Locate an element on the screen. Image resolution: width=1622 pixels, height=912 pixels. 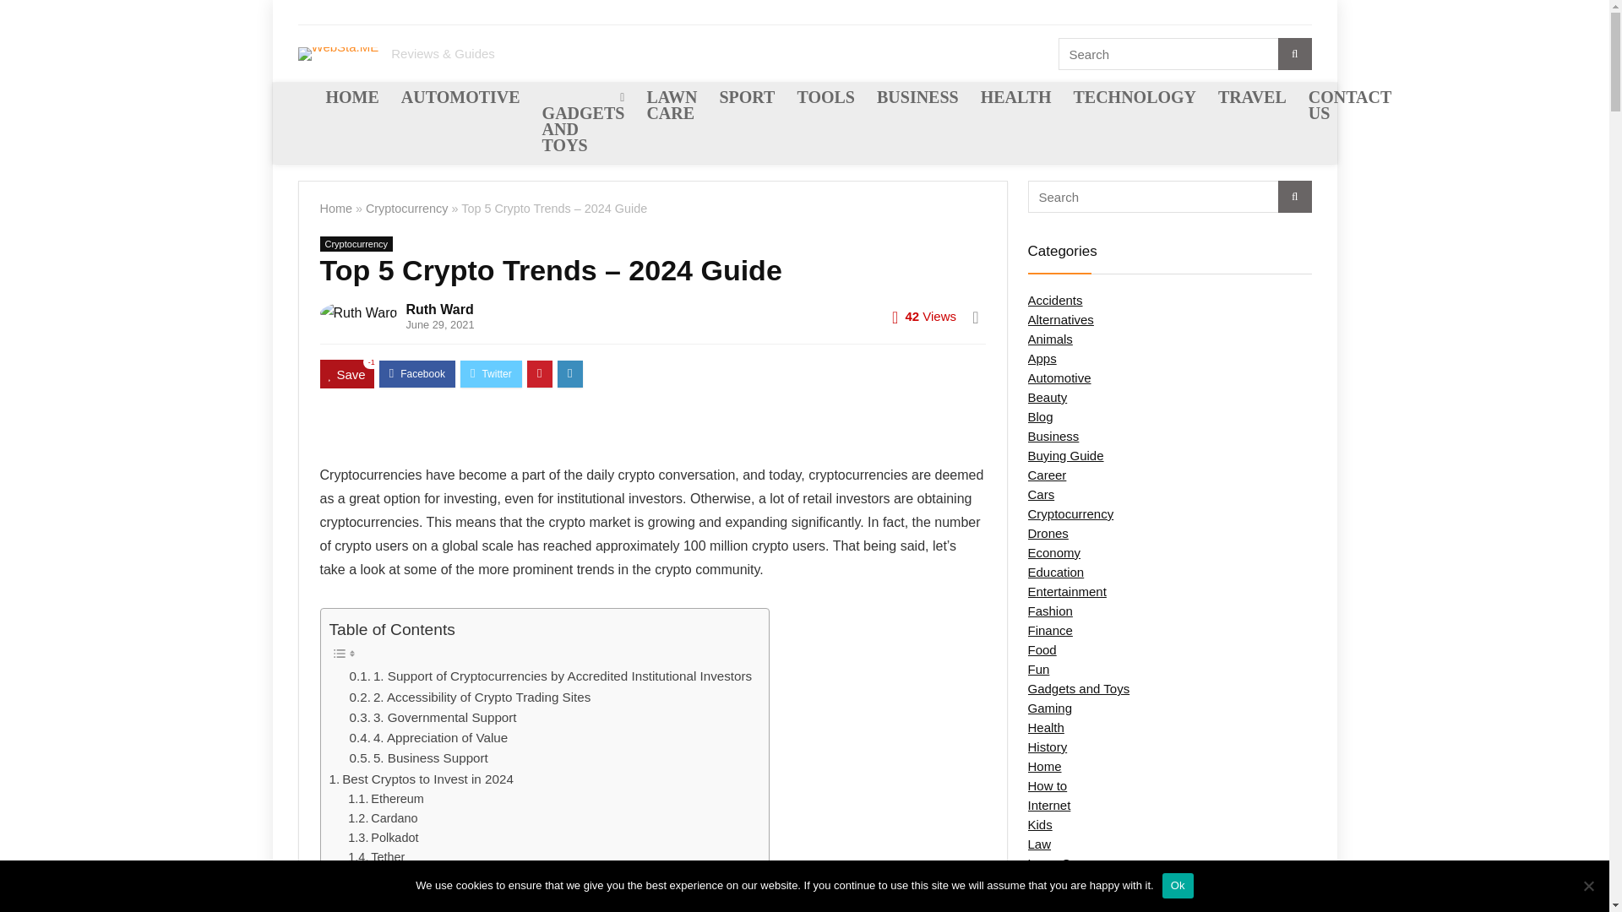
TOOLS is located at coordinates (825, 99).